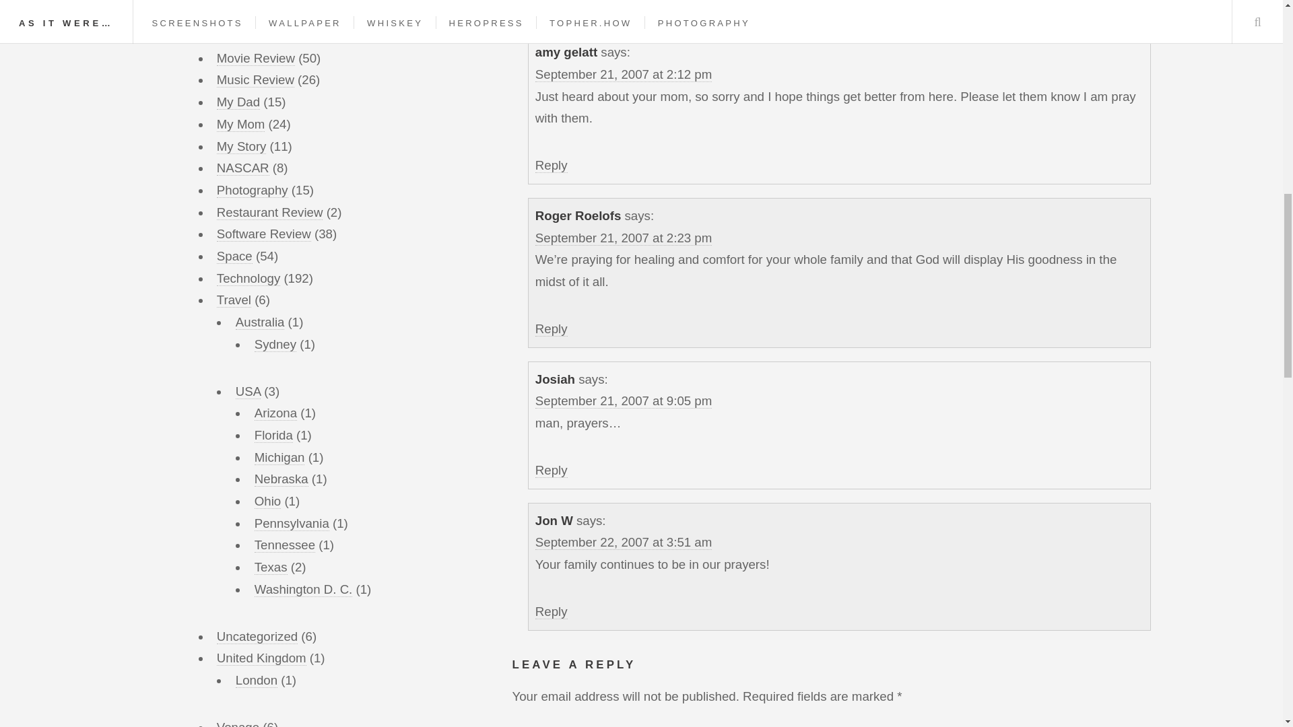  Describe the element at coordinates (551, 329) in the screenshot. I see `Reply` at that location.